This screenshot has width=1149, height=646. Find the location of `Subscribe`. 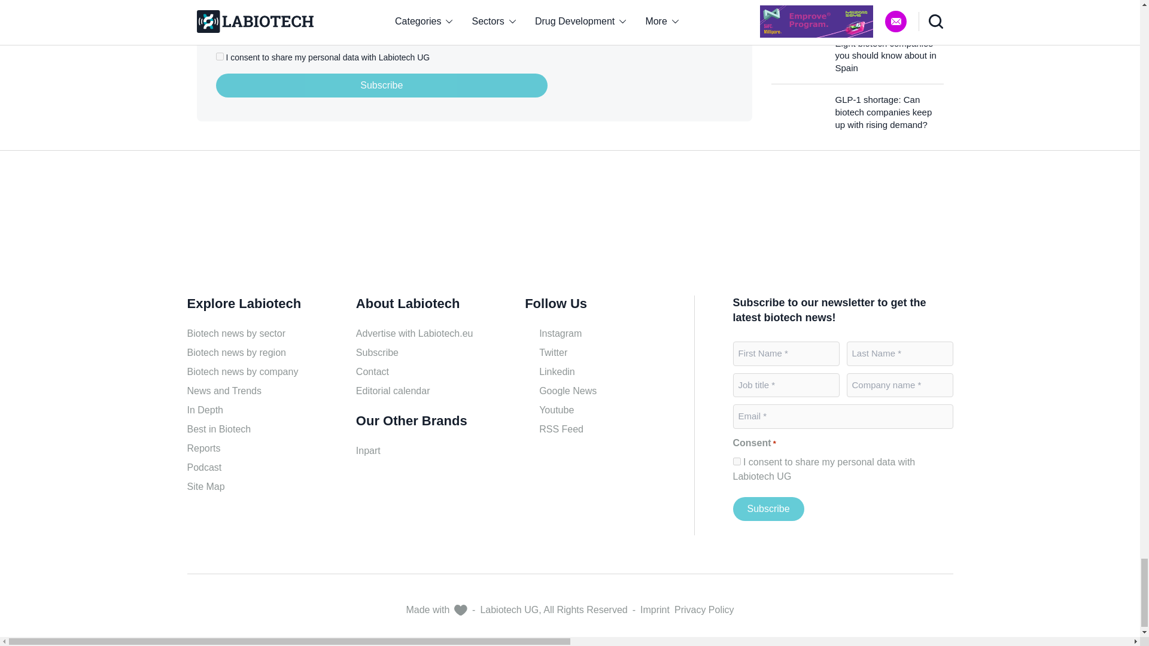

Subscribe is located at coordinates (768, 508).